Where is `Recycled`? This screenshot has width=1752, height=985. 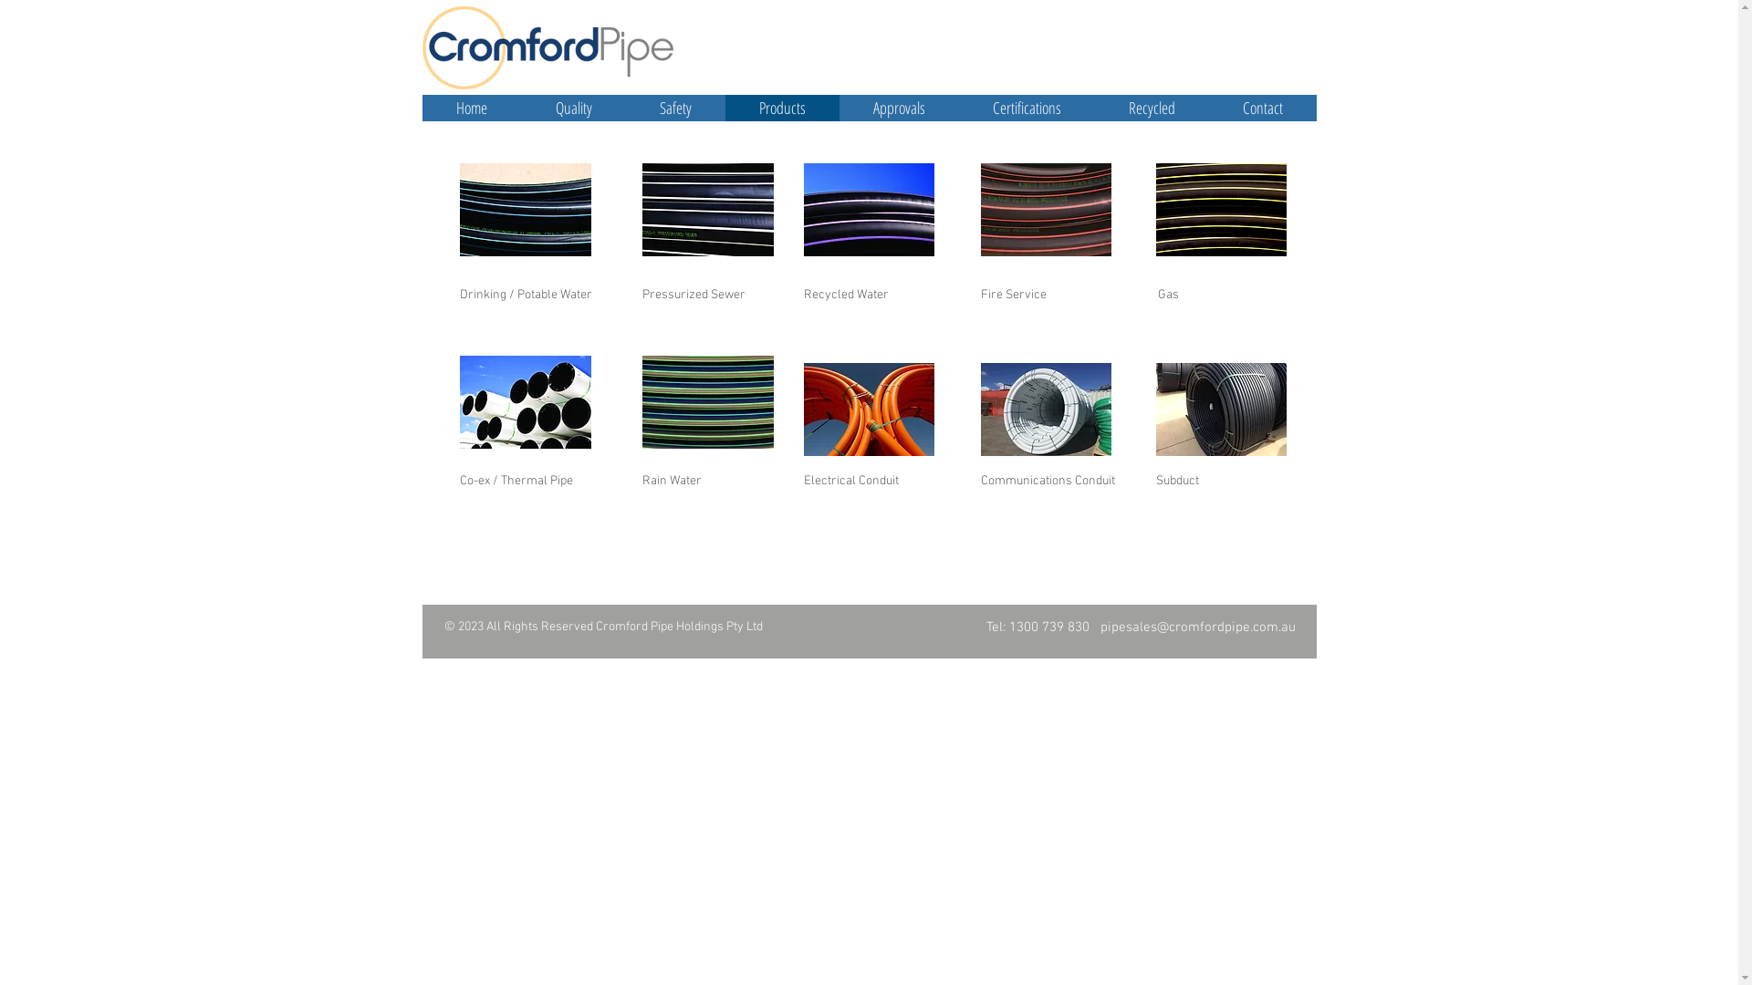 Recycled is located at coordinates (1152, 108).